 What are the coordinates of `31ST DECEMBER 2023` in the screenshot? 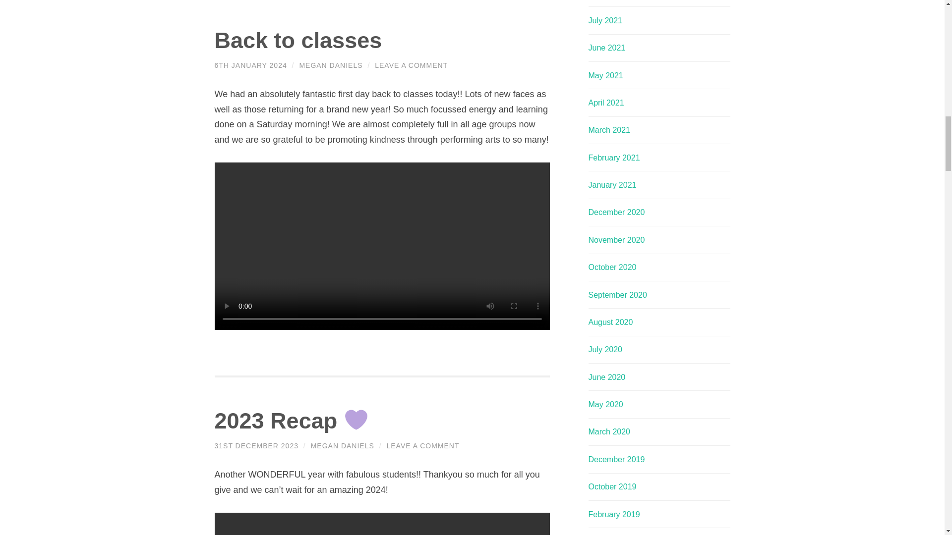 It's located at (256, 446).